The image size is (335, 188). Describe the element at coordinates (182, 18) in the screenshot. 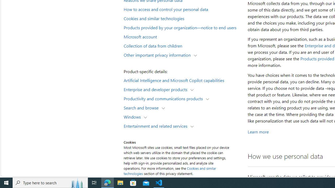

I see `Cookies and similar technologies` at that location.